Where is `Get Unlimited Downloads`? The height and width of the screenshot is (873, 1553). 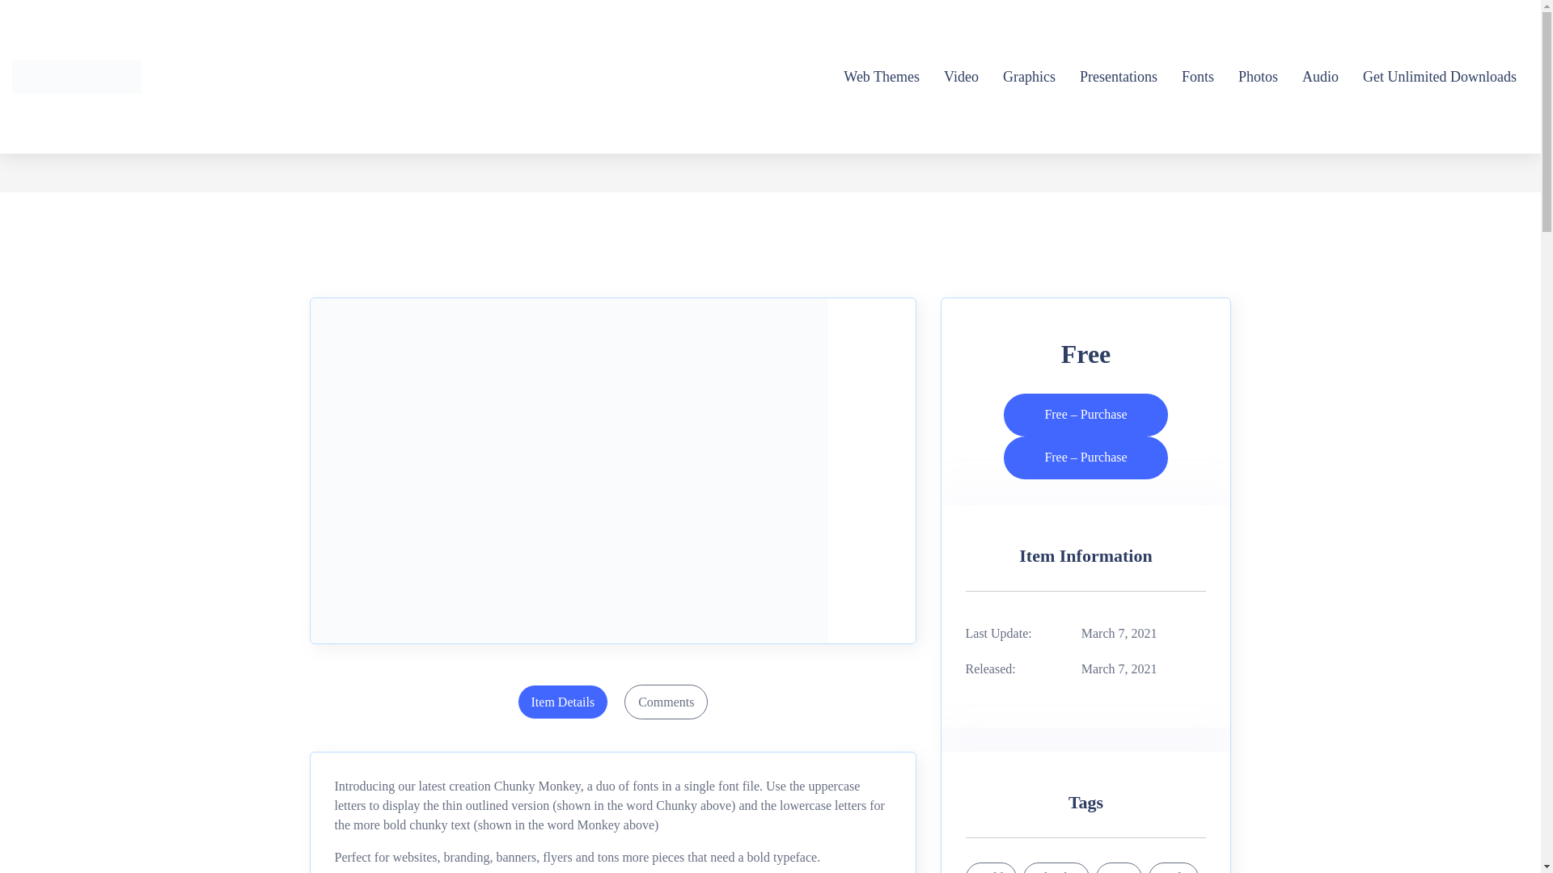
Get Unlimited Downloads is located at coordinates (1440, 76).